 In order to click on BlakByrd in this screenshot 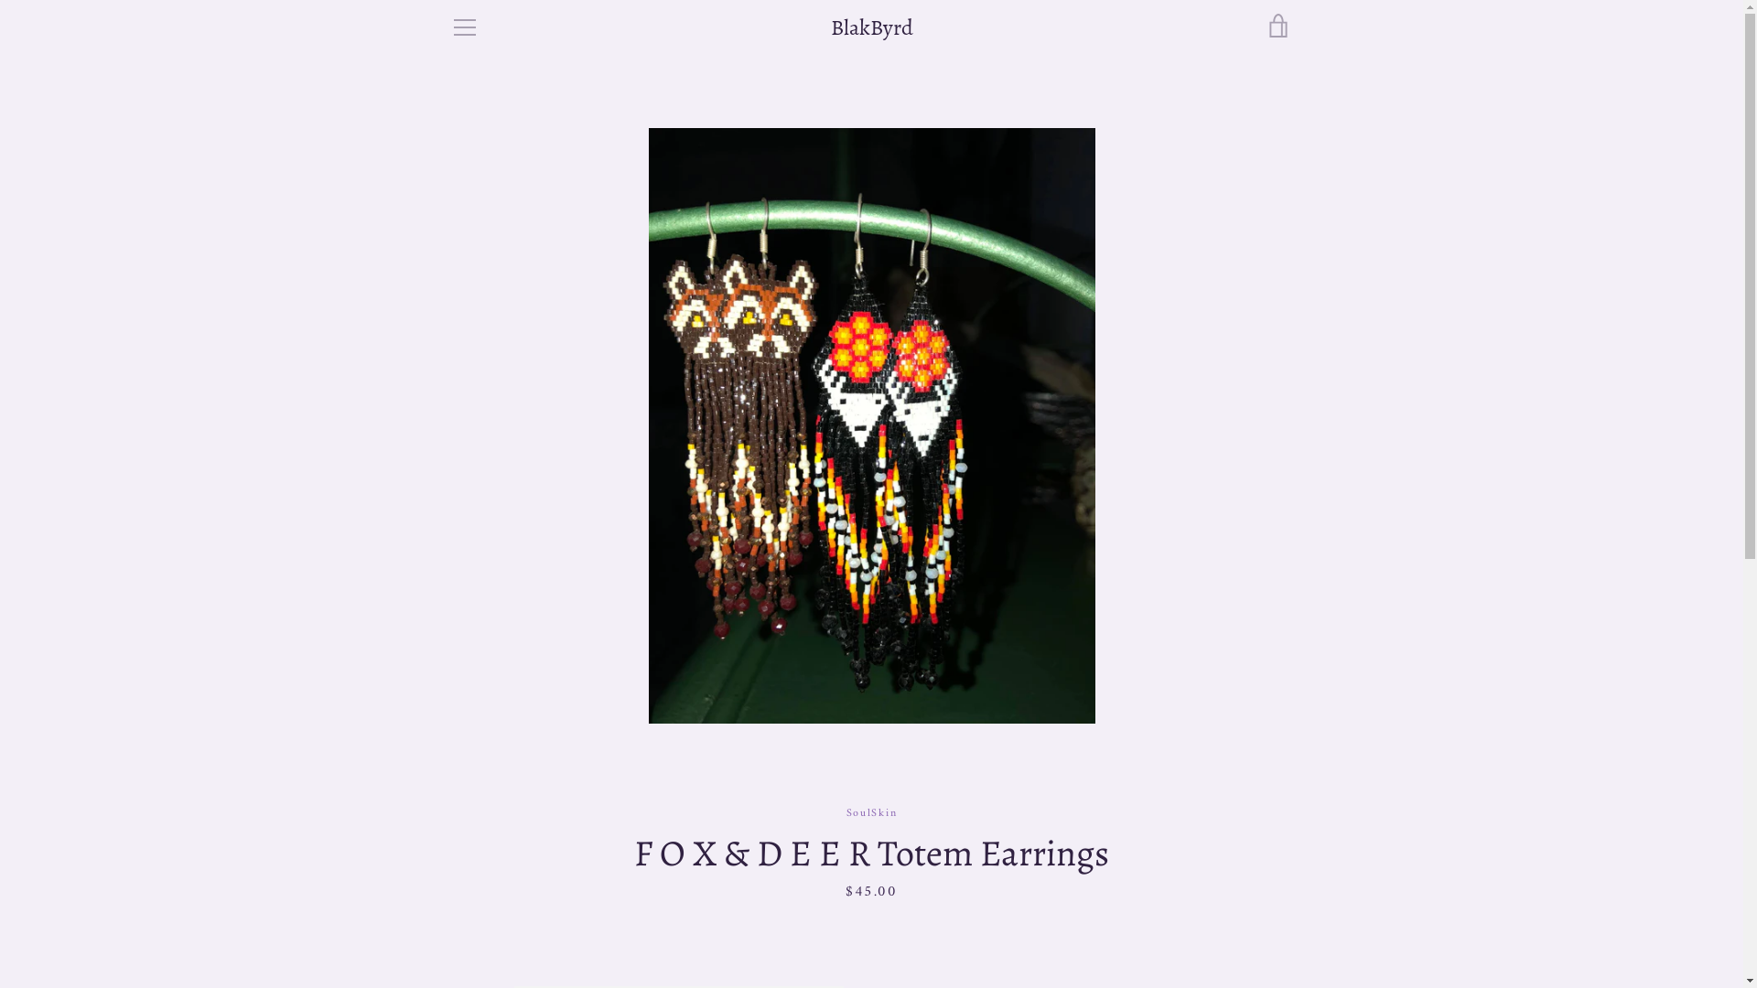, I will do `click(858, 913)`.